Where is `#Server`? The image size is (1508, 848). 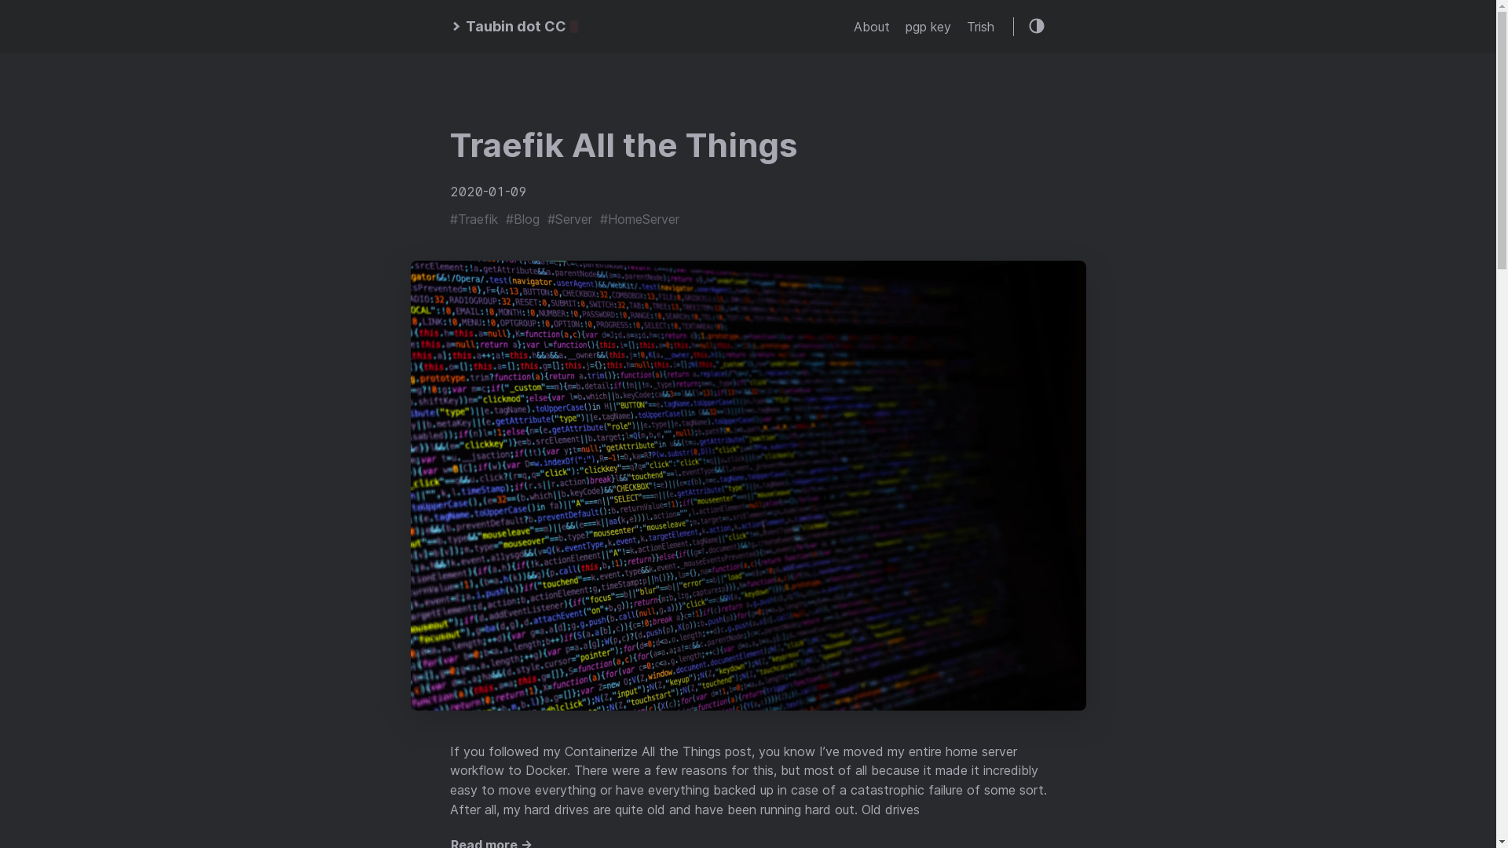 #Server is located at coordinates (569, 219).